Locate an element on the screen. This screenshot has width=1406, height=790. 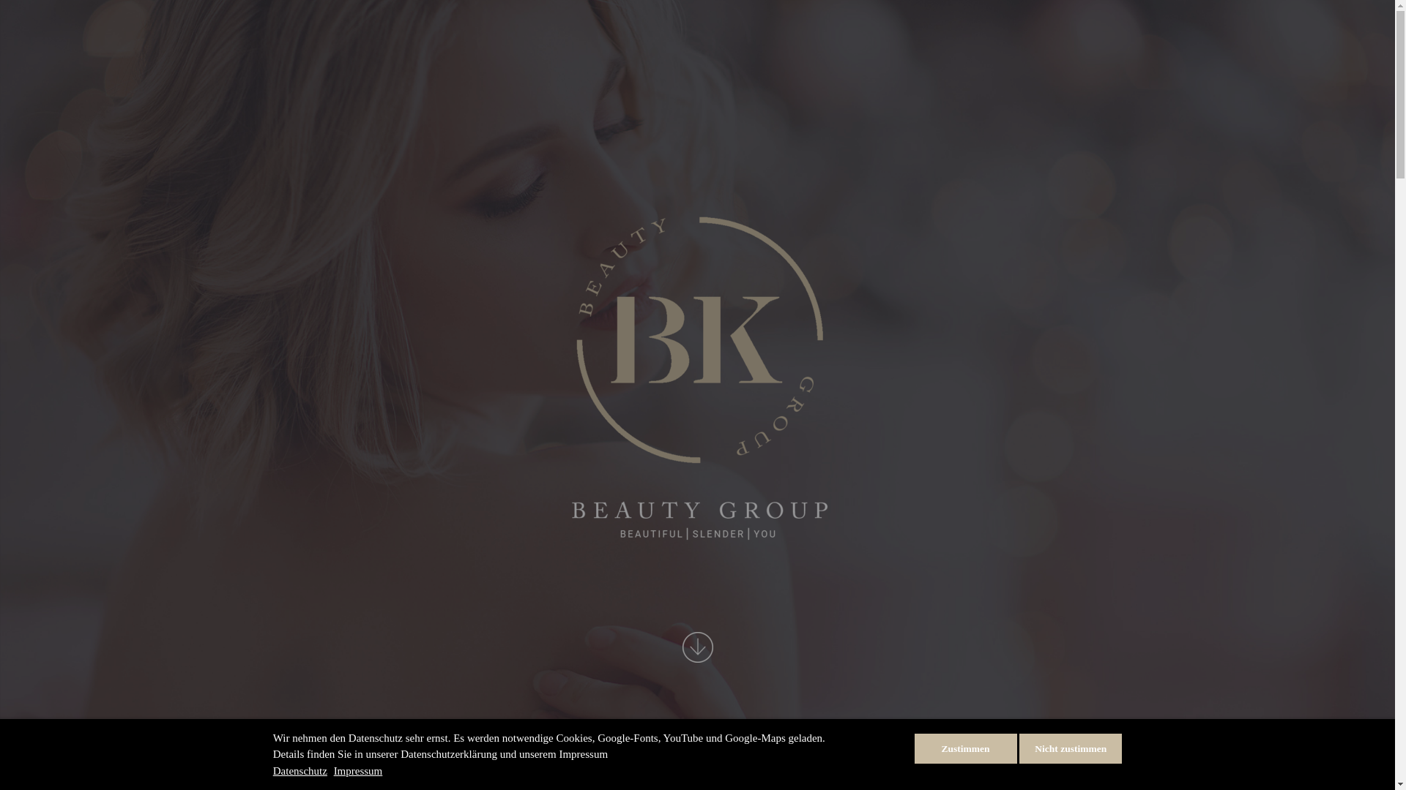
MEHR ERFAHREN is located at coordinates (1045, 565).